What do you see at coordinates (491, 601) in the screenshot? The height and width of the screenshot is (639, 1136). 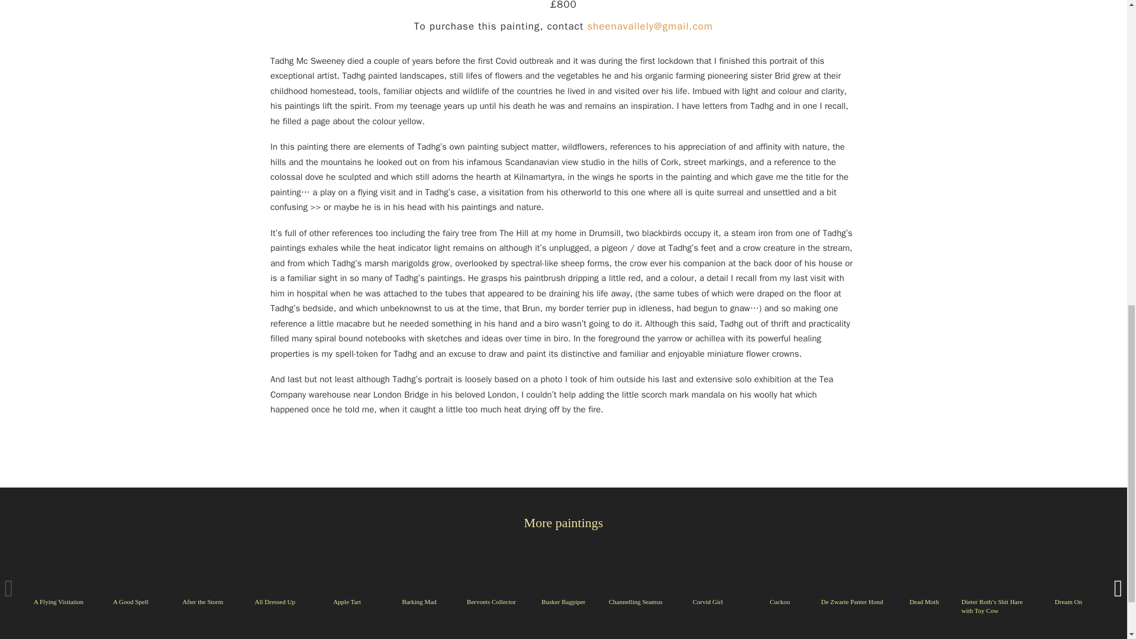 I see `Bervoets Collector` at bounding box center [491, 601].